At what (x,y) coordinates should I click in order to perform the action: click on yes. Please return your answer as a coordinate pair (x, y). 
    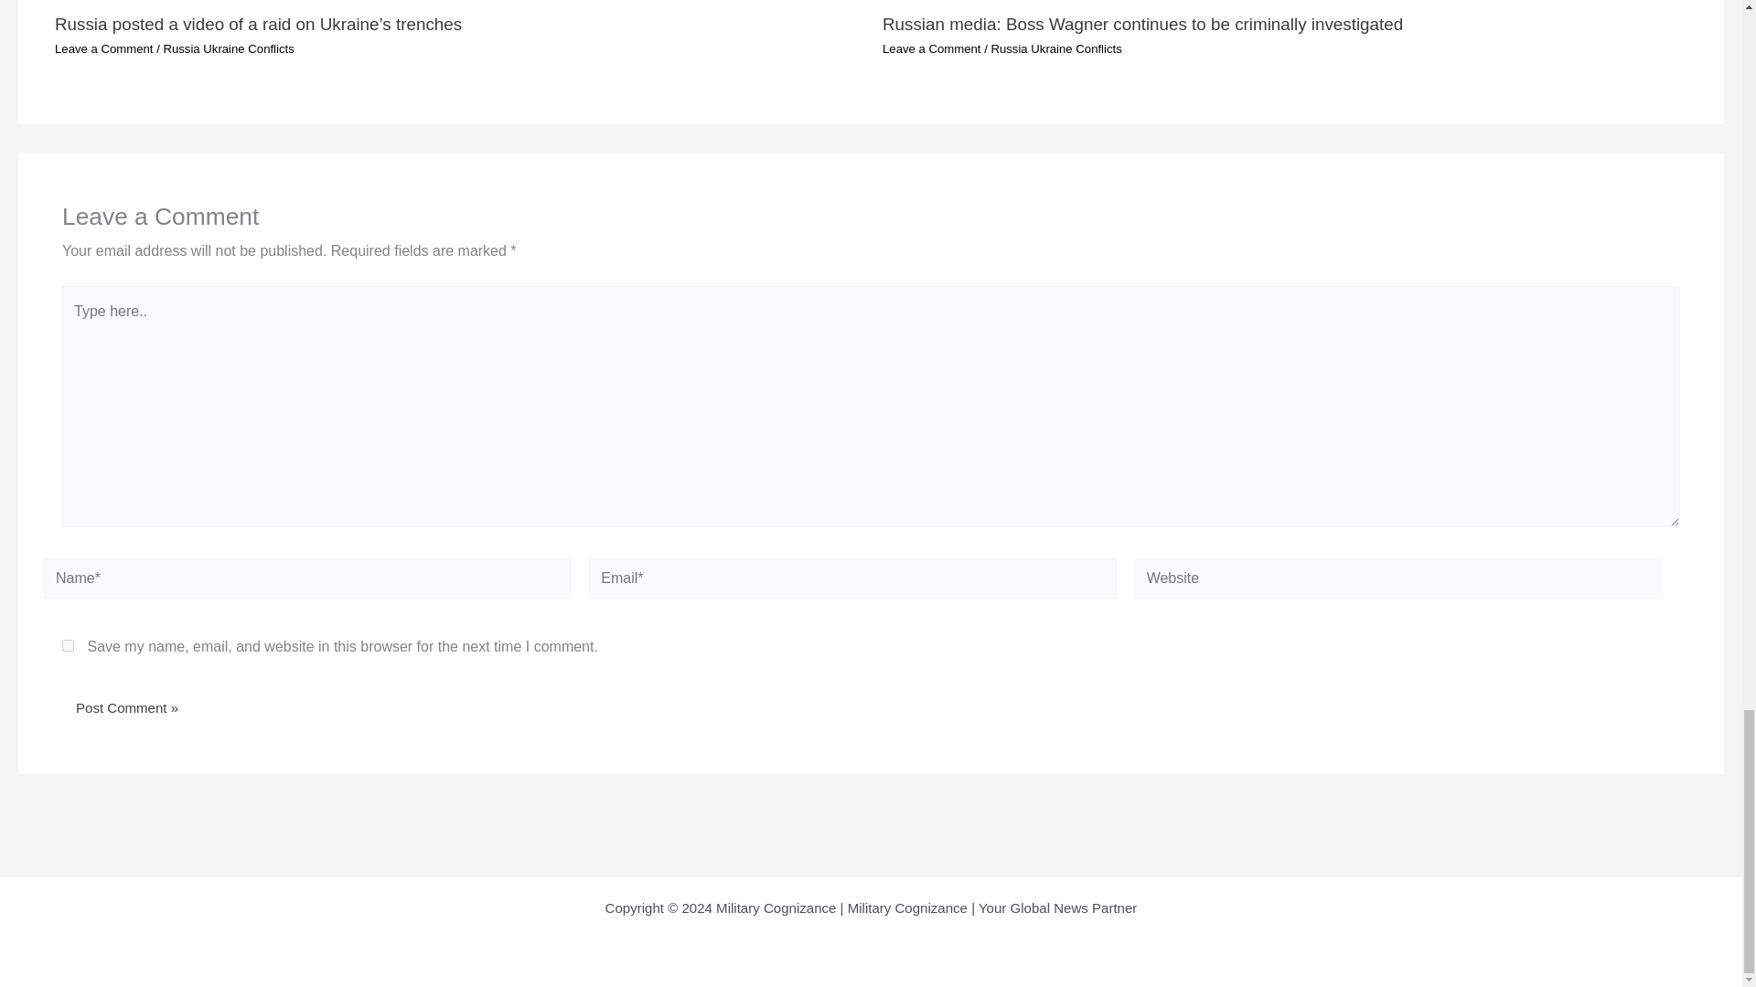
    Looking at the image, I should click on (68, 645).